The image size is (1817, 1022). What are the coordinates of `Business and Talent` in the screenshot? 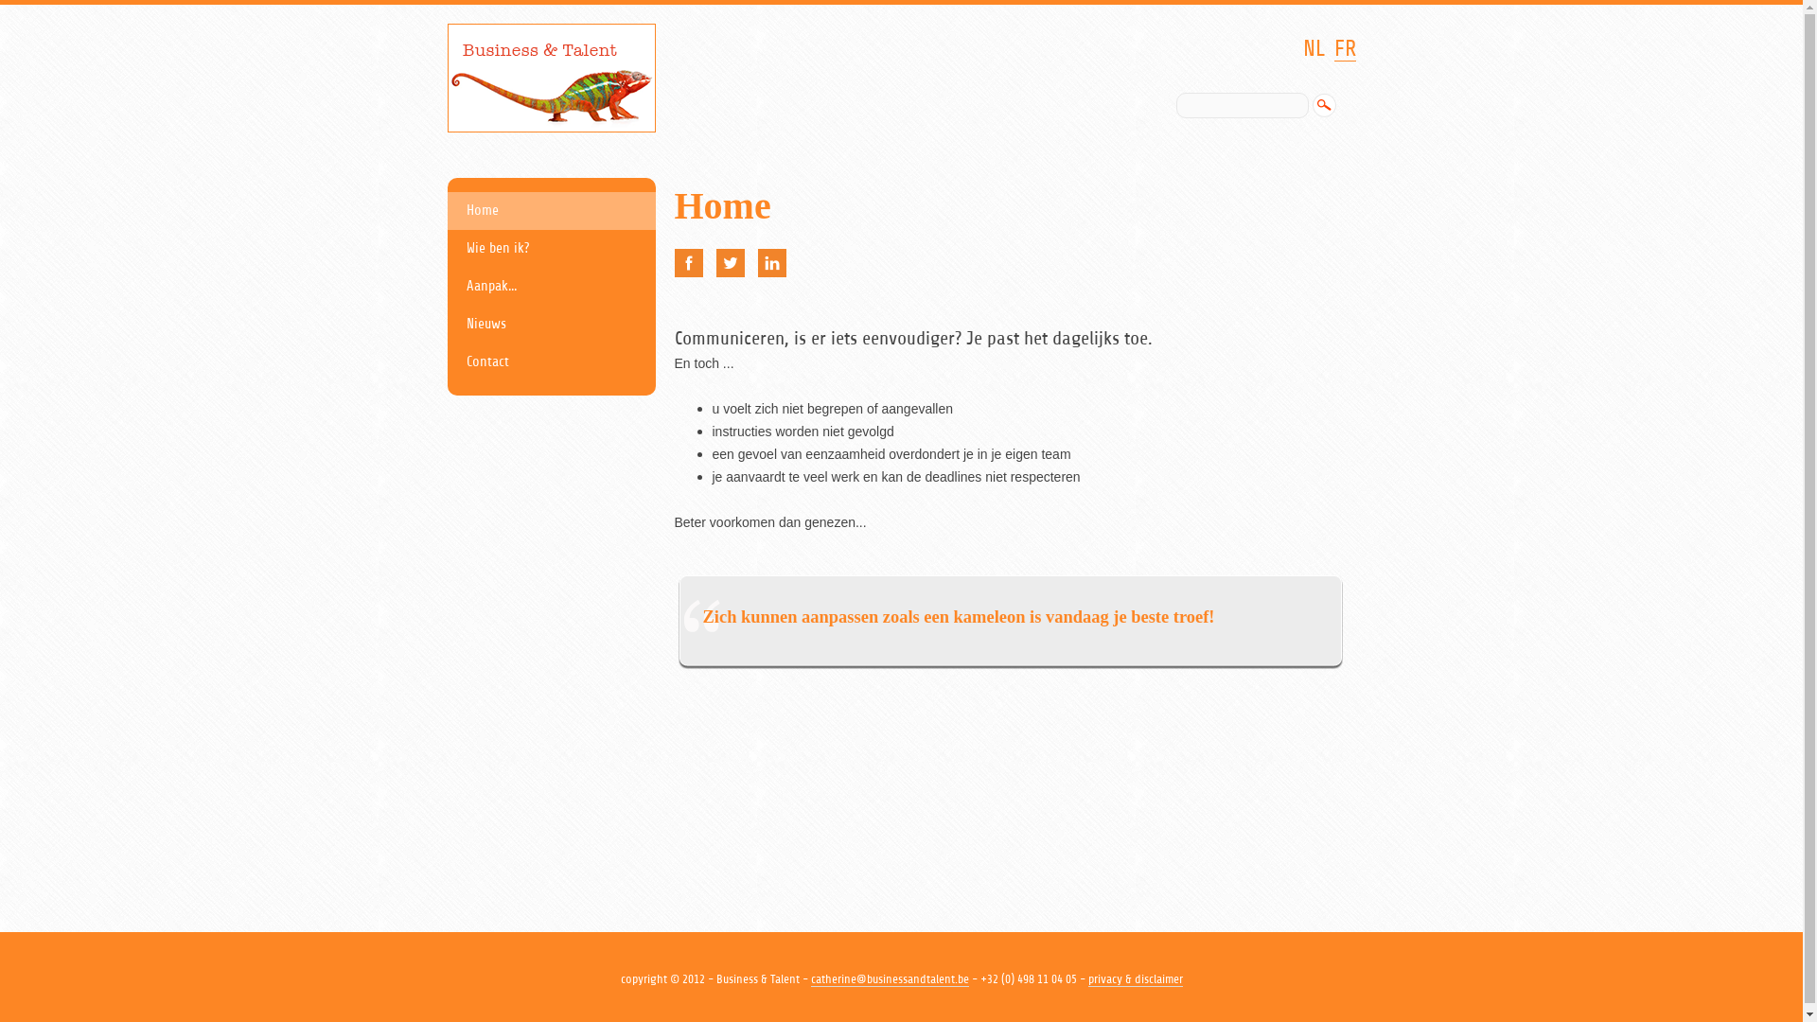 It's located at (551, 79).